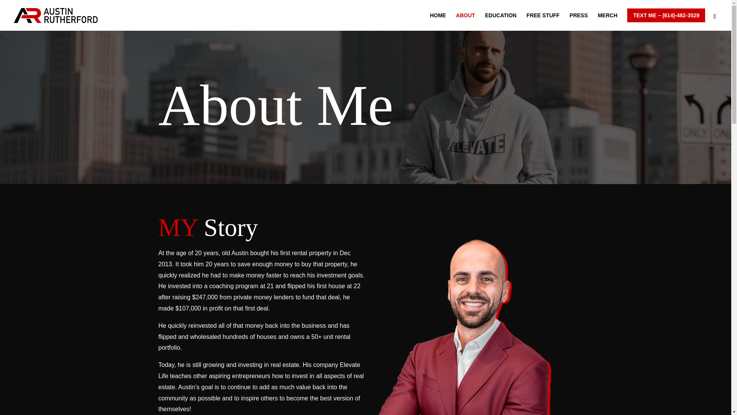  Describe the element at coordinates (501, 22) in the screenshot. I see `EDUCATION` at that location.